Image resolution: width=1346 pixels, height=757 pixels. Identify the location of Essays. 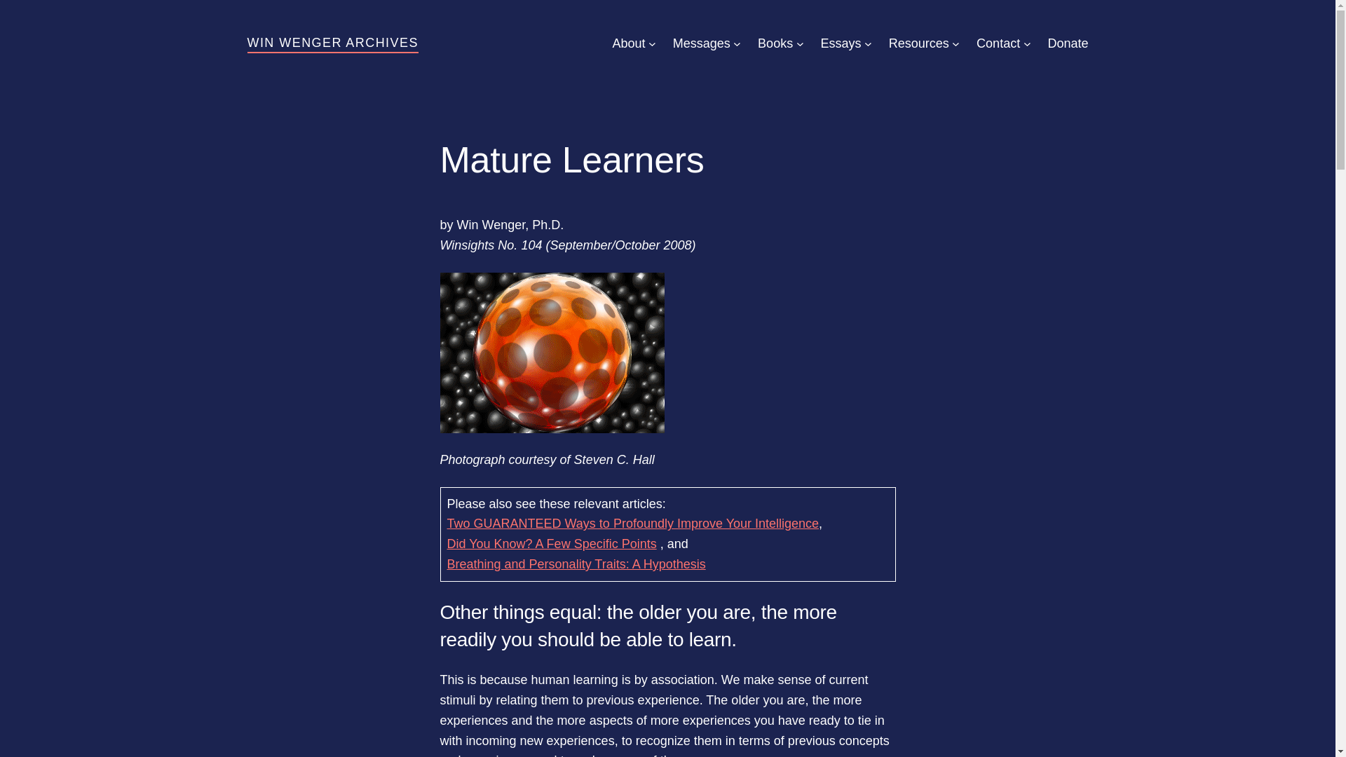
(840, 43).